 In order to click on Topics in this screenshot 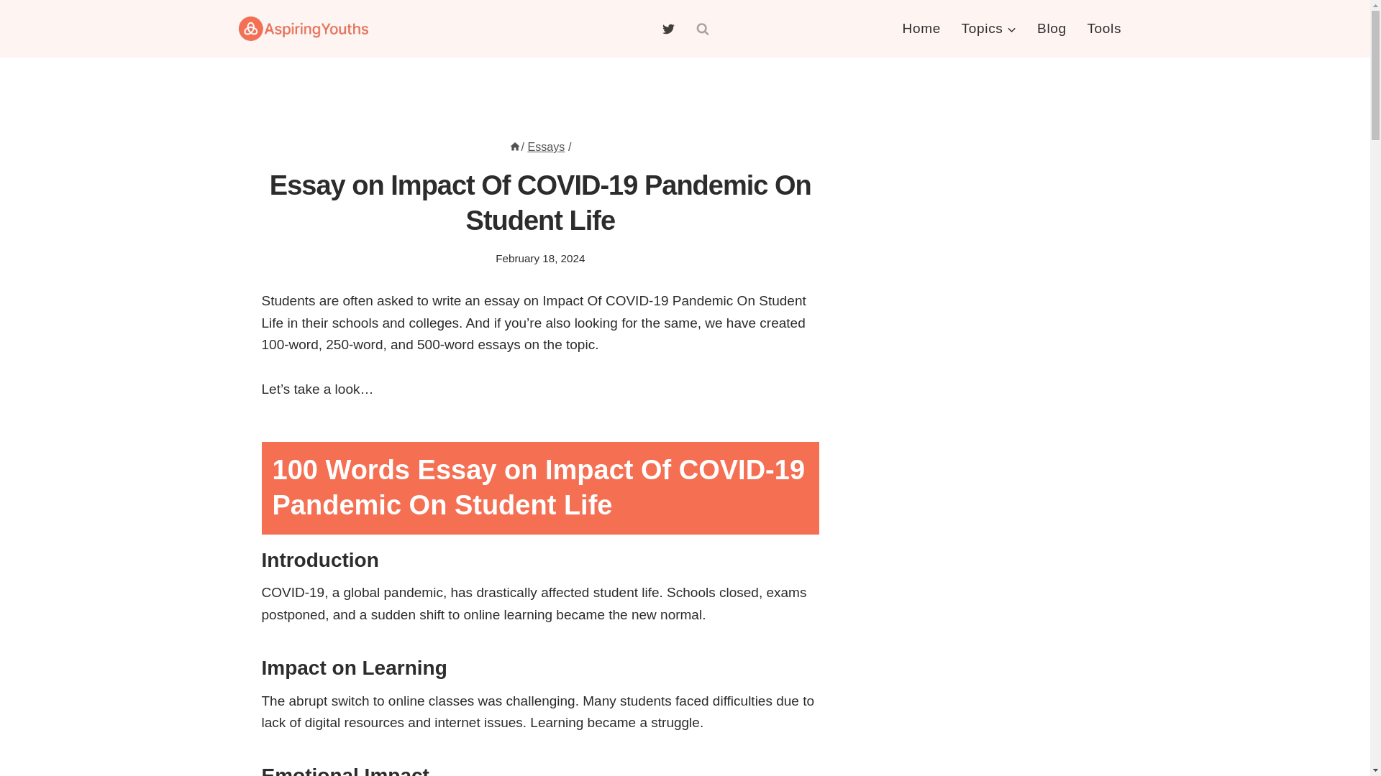, I will do `click(989, 29)`.